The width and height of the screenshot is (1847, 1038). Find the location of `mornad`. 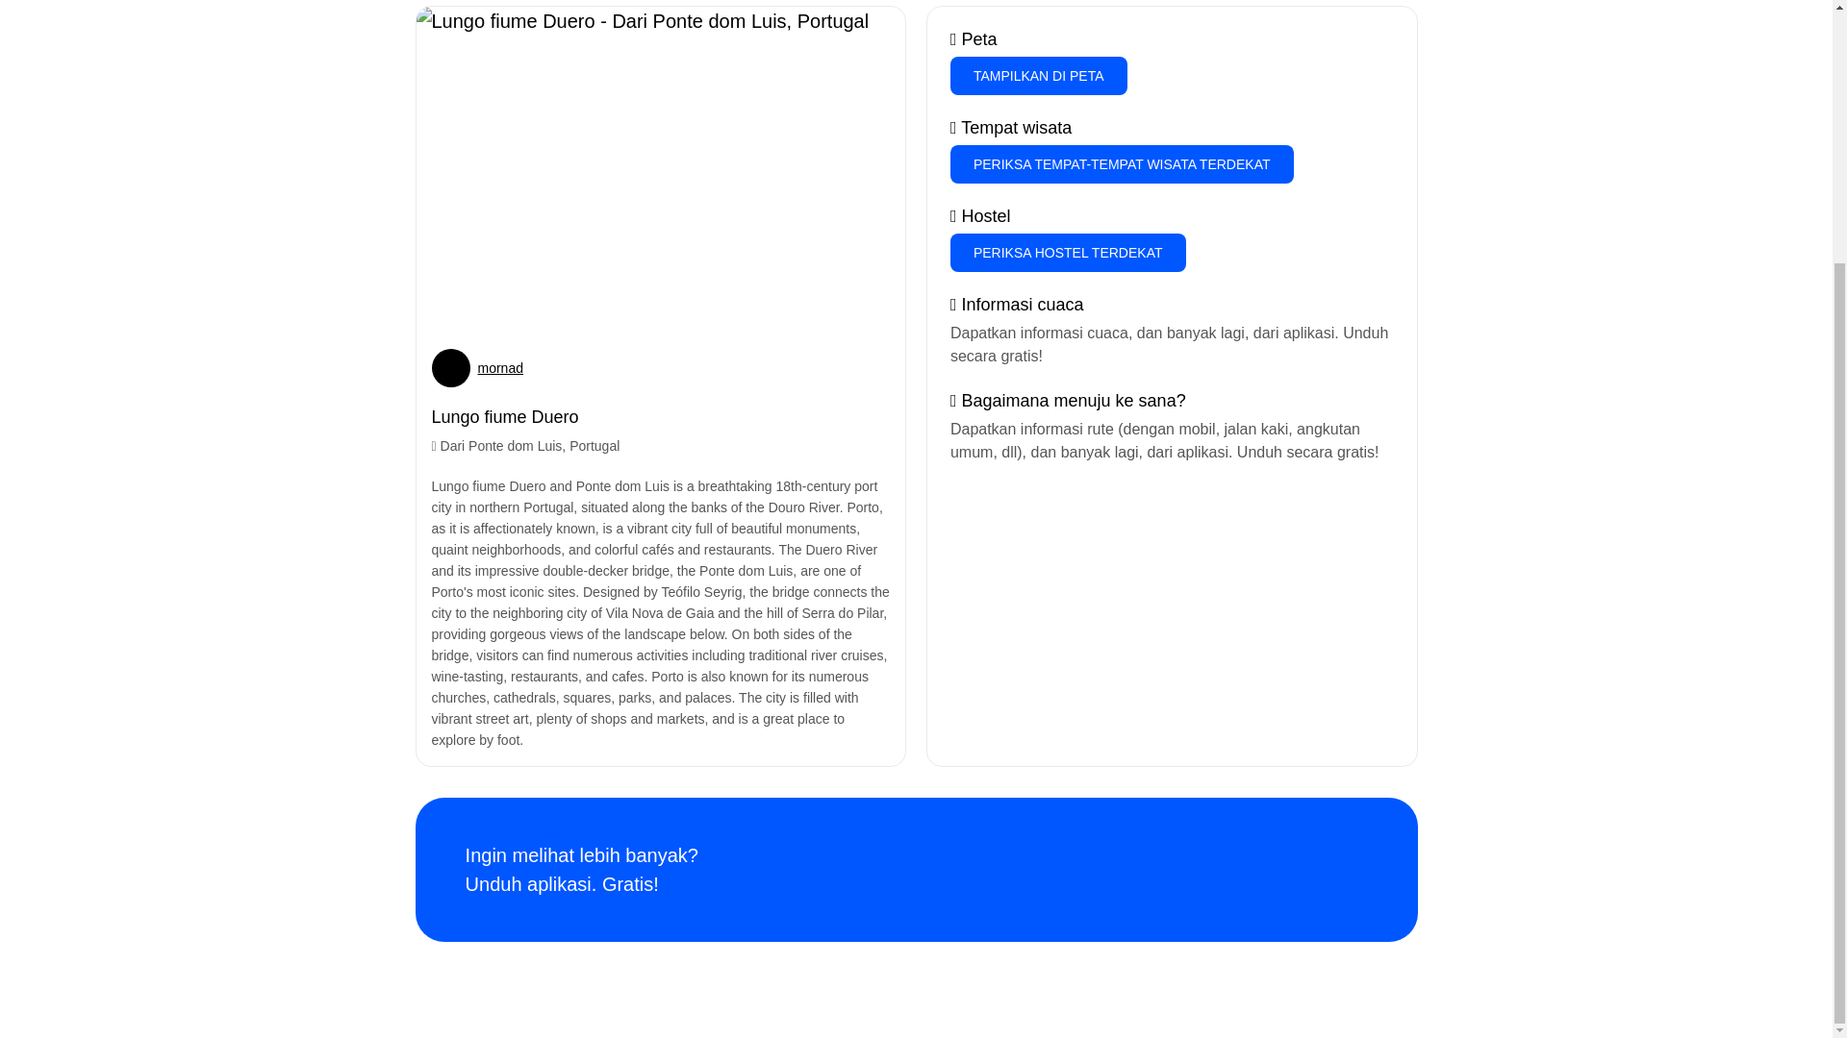

mornad is located at coordinates (499, 368).